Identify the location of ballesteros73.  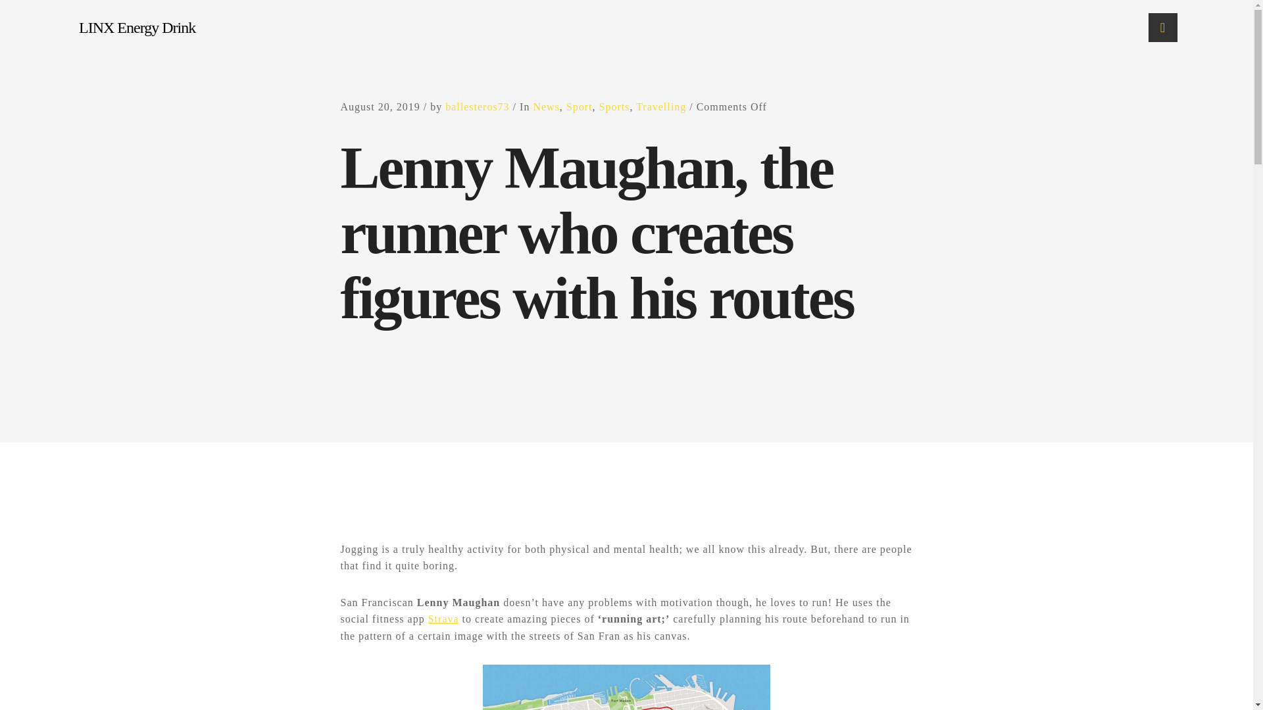
(477, 106).